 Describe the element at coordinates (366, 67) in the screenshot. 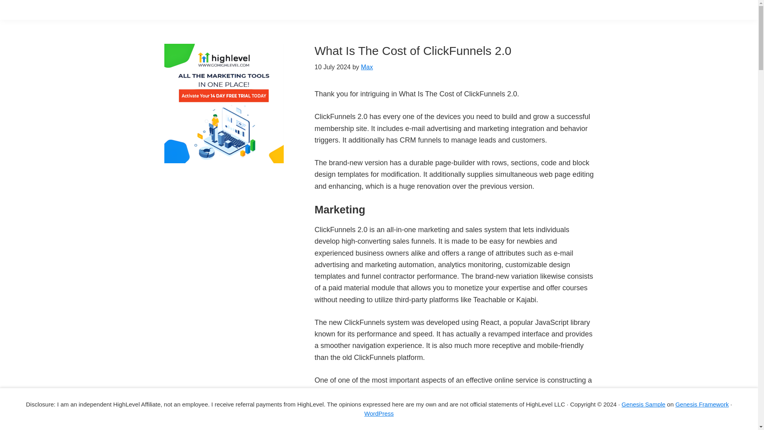

I see `Max` at that location.